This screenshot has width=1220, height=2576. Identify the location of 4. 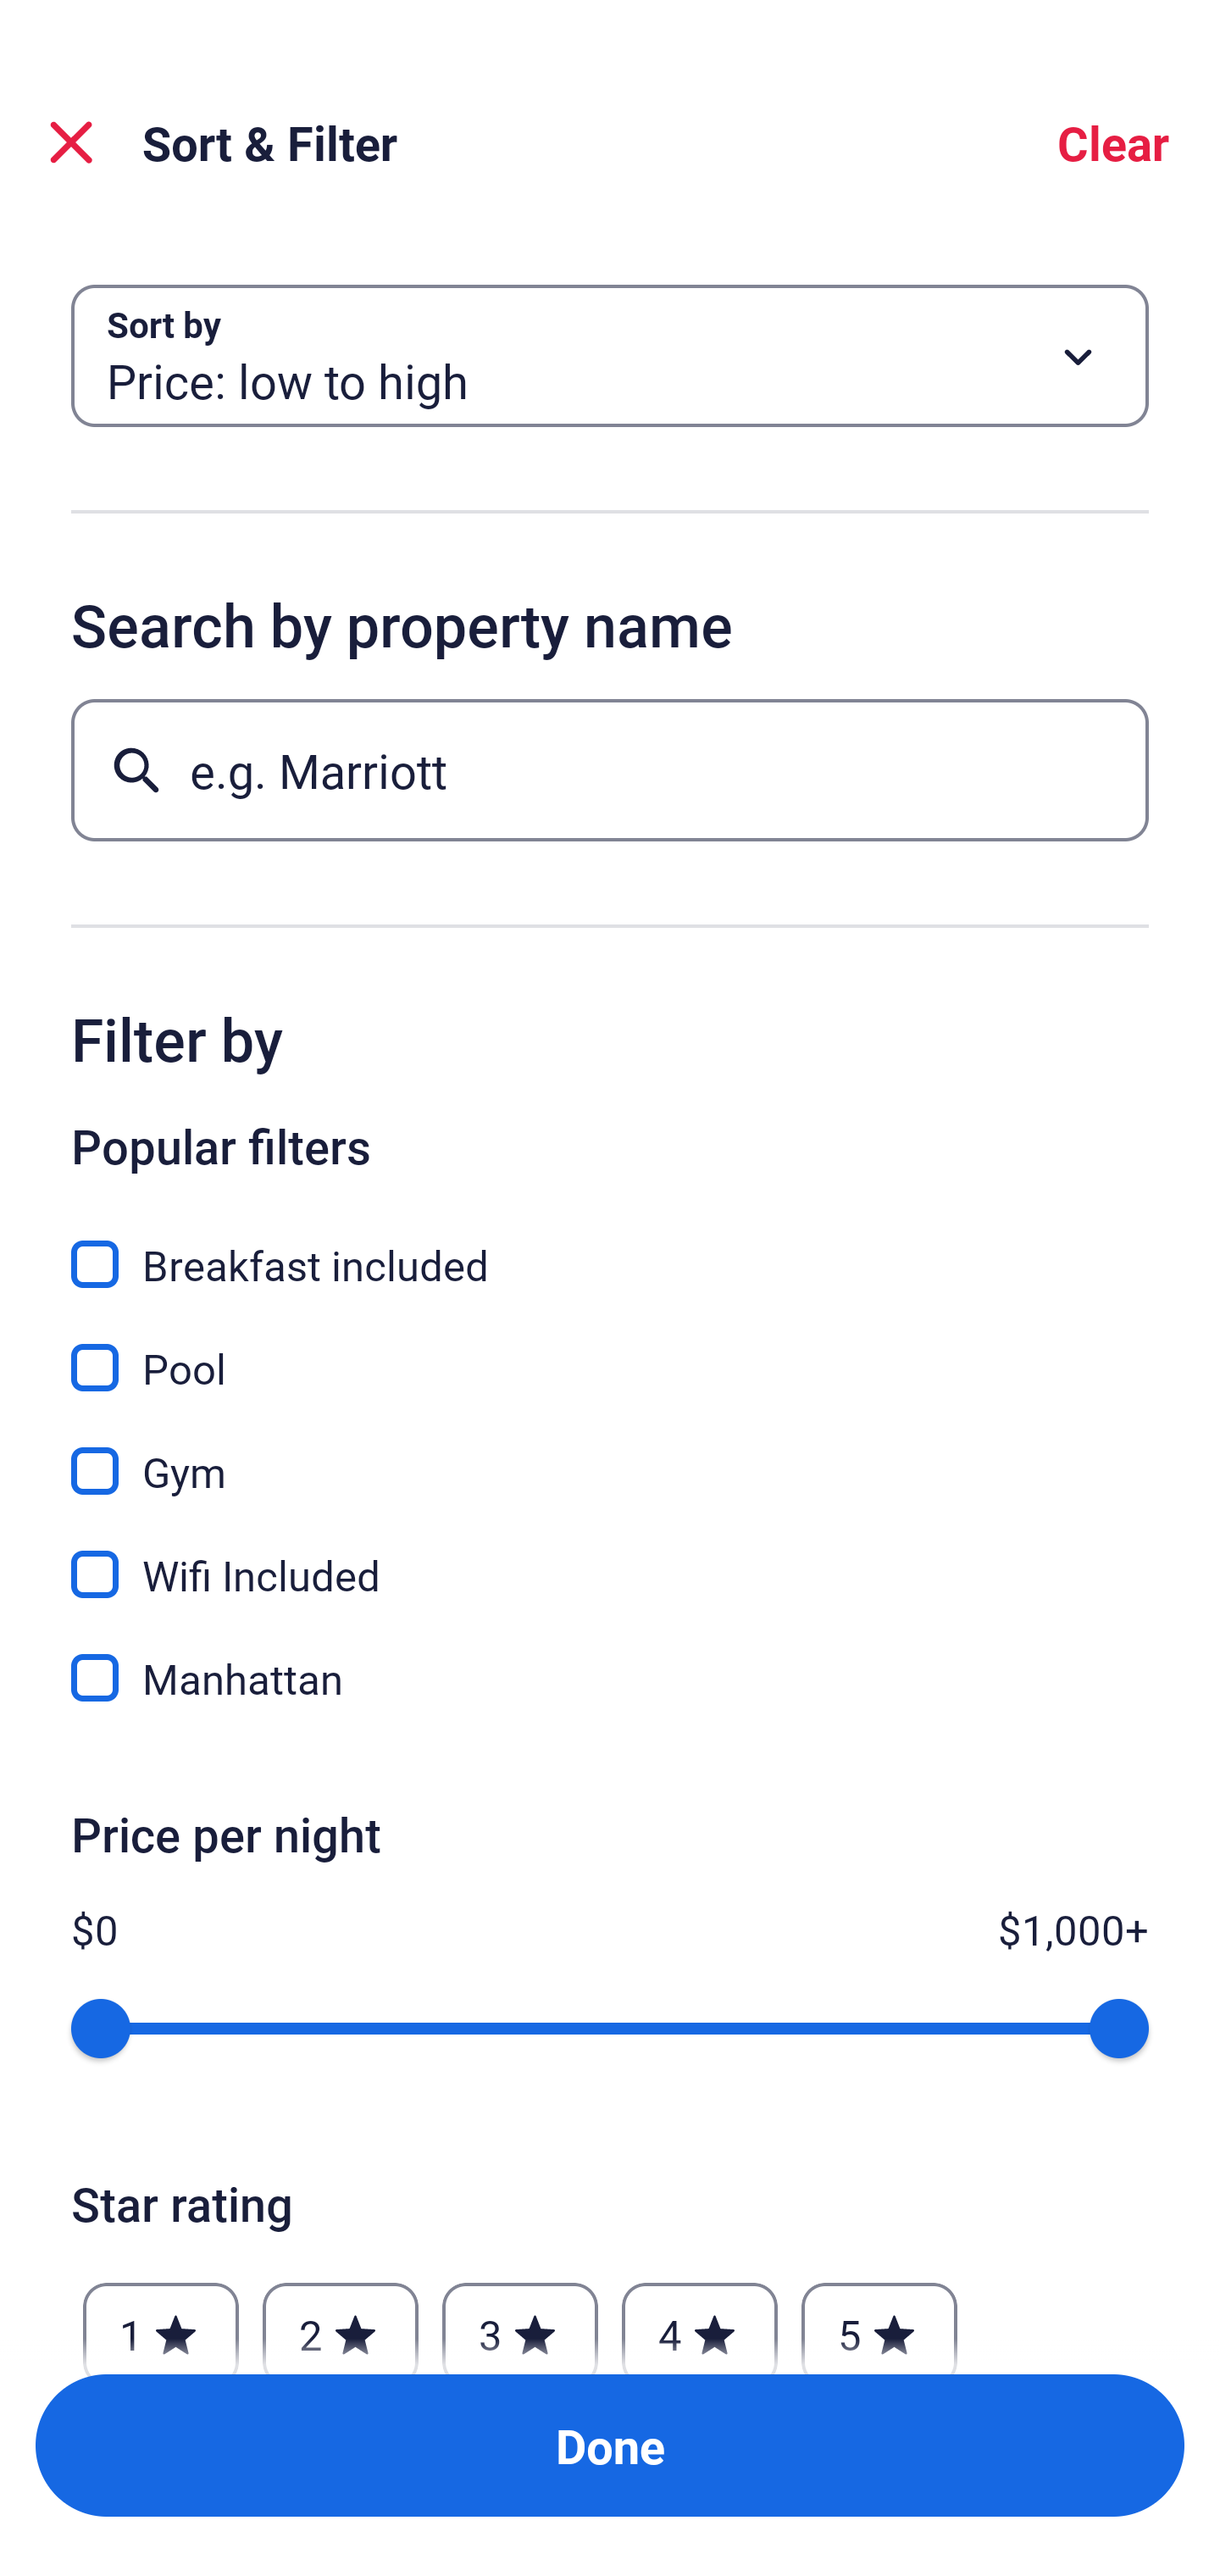
(700, 2319).